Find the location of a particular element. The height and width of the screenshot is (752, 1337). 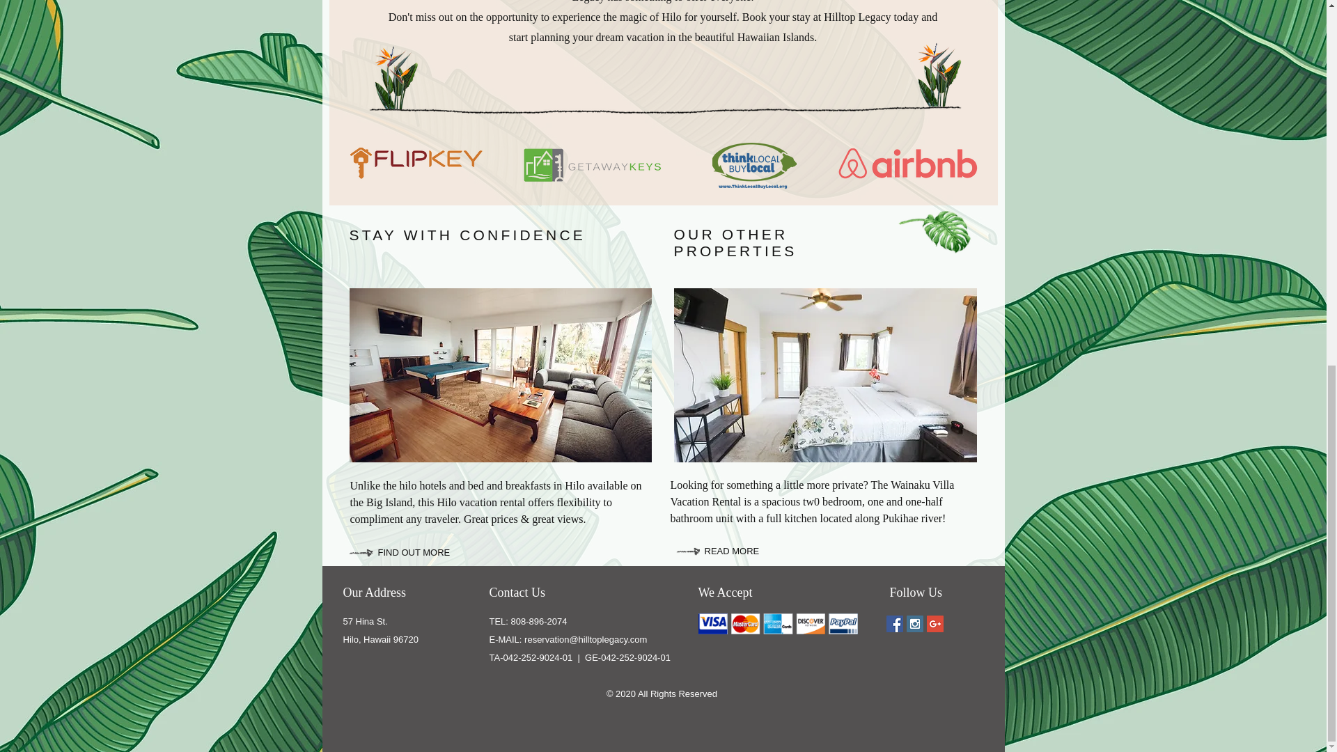

FIND OUT MORE is located at coordinates (435, 553).